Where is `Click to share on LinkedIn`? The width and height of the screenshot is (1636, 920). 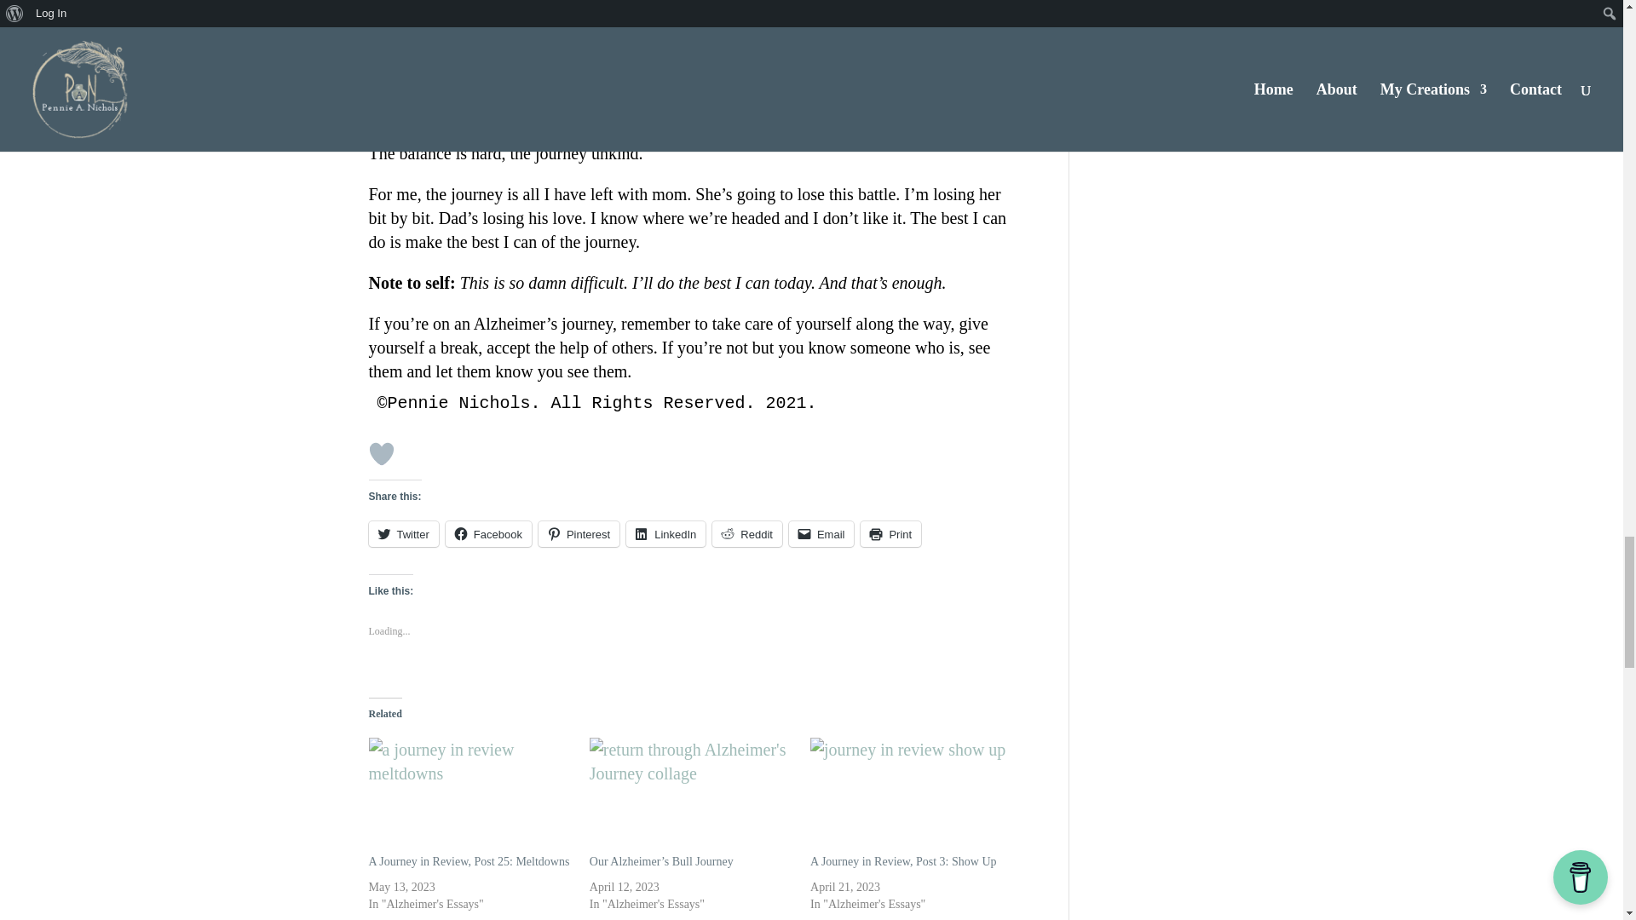
Click to share on LinkedIn is located at coordinates (665, 533).